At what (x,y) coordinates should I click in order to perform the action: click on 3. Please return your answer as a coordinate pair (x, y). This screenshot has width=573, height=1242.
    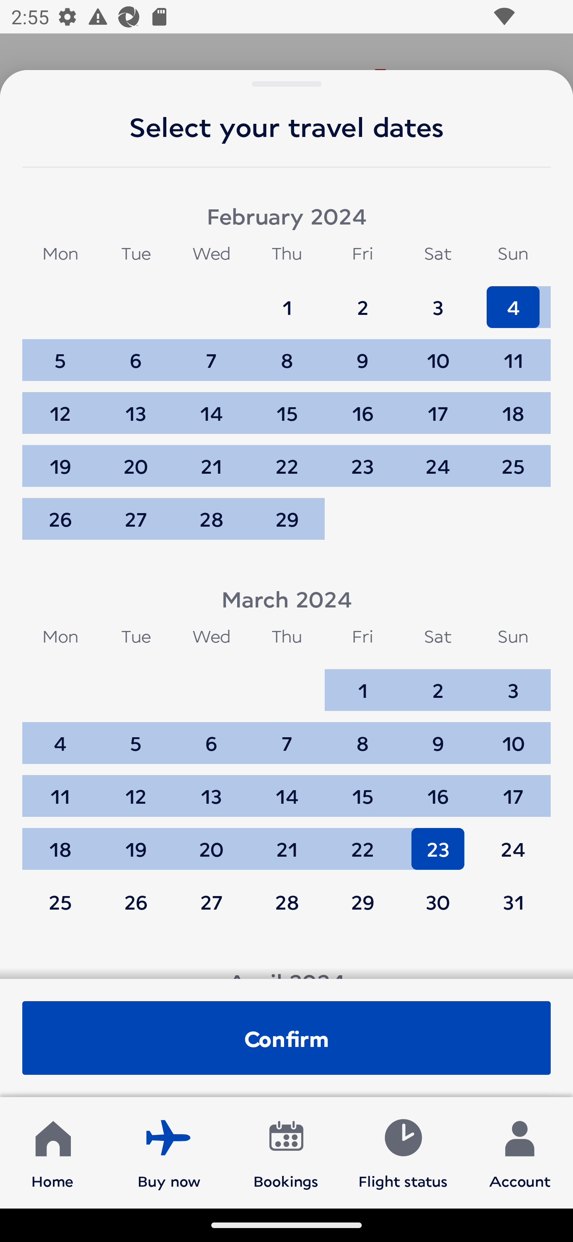
    Looking at the image, I should click on (438, 300).